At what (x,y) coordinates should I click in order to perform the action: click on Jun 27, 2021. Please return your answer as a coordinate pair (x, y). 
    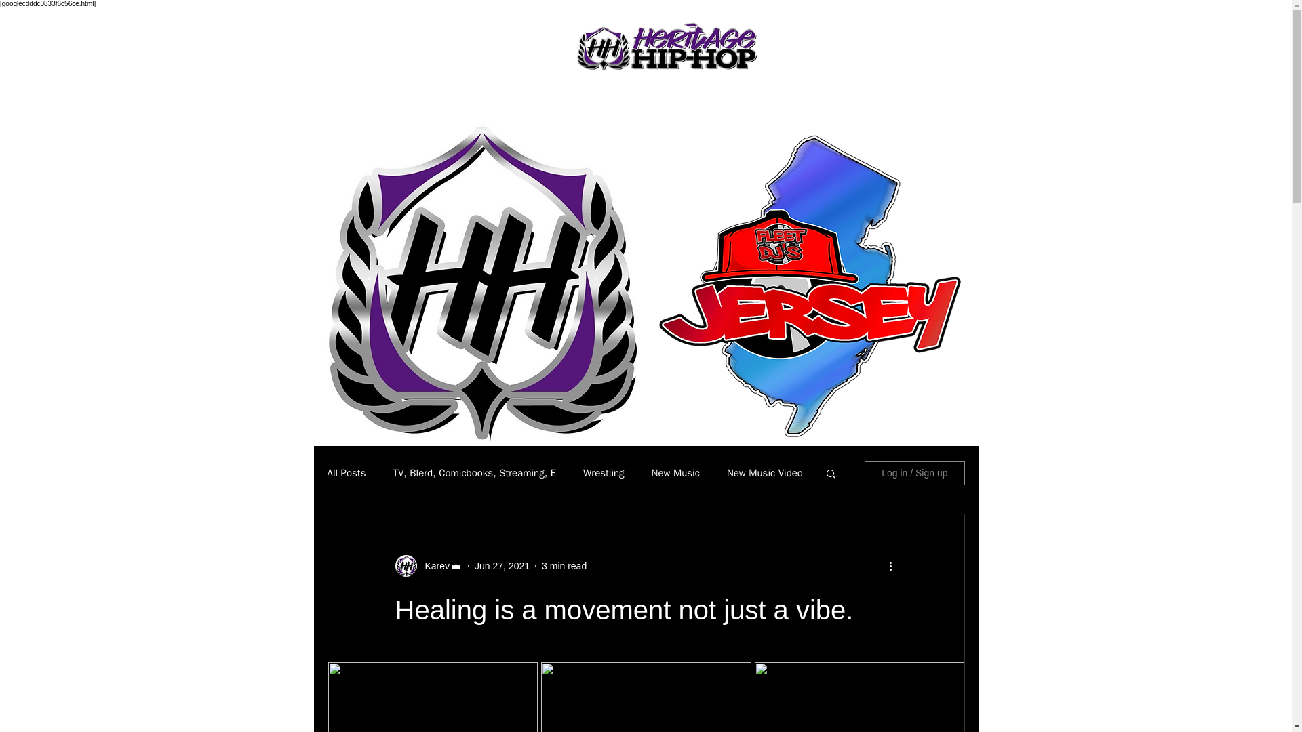
    Looking at the image, I should click on (502, 565).